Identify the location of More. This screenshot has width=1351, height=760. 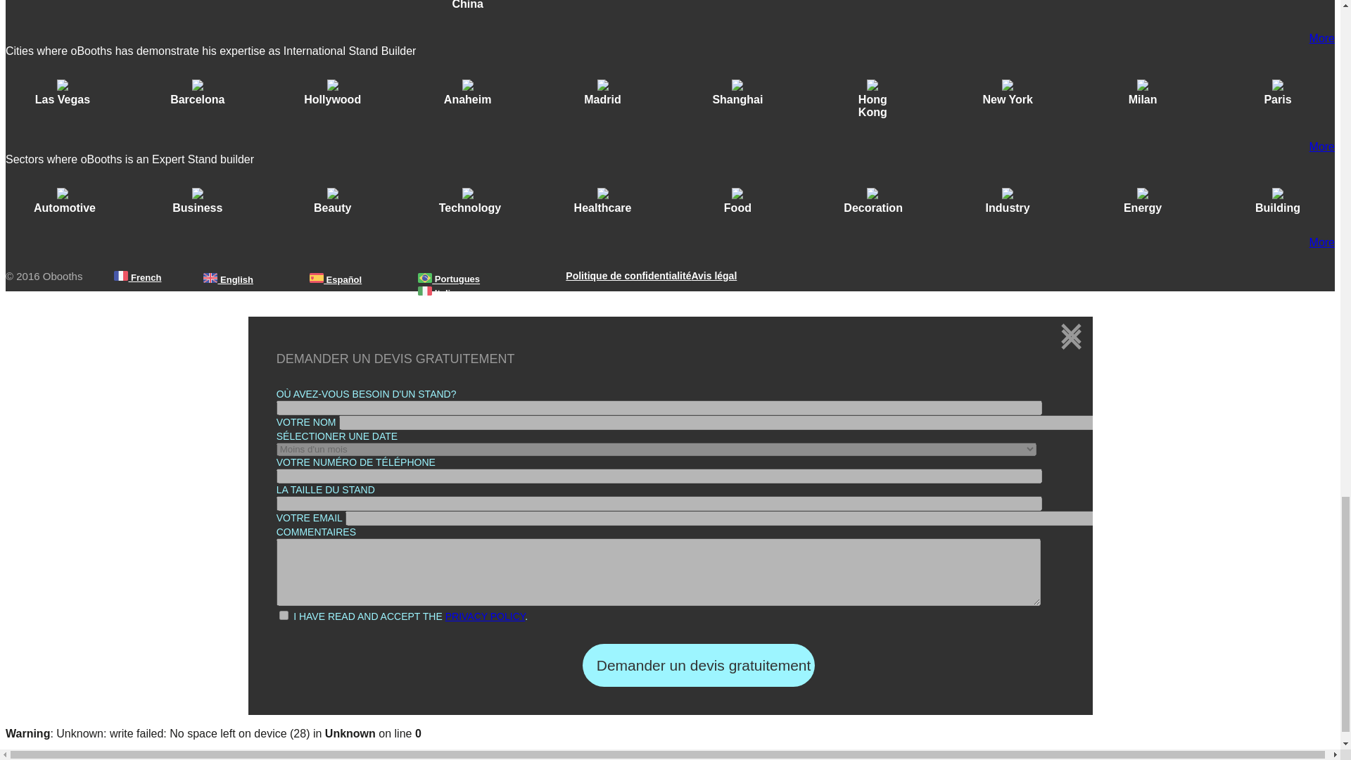
(1321, 146).